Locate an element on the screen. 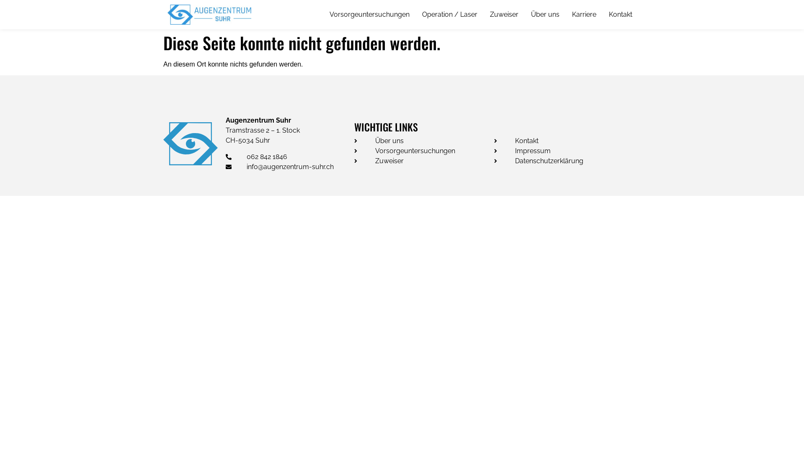 Image resolution: width=804 pixels, height=452 pixels. Impressum is located at coordinates (566, 151).